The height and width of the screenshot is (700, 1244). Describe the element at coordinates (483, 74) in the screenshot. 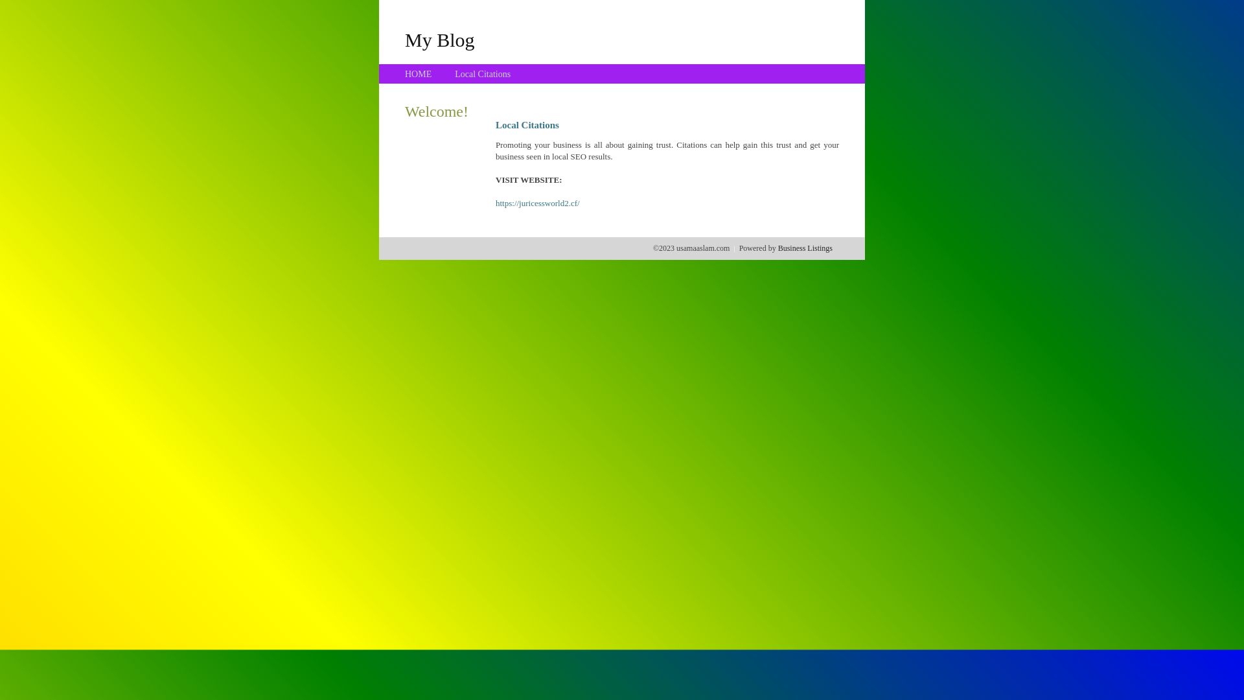

I see `Local Citations` at that location.